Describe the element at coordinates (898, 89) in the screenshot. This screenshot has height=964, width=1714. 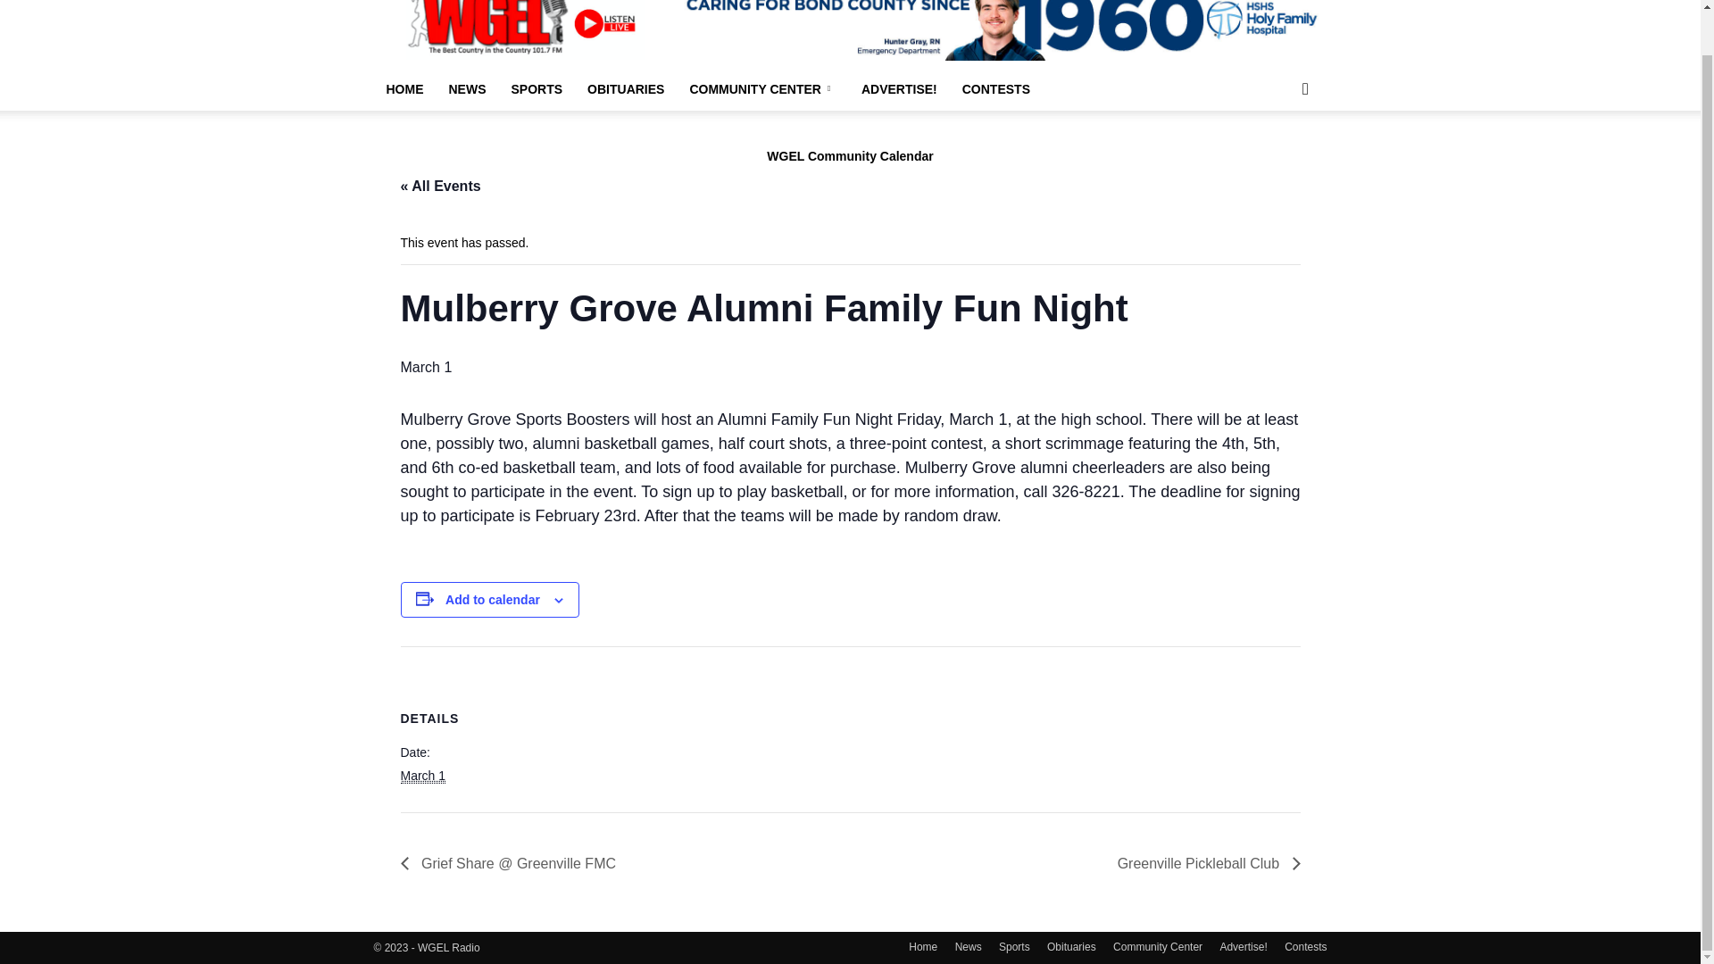
I see `ADVERTISE!` at that location.